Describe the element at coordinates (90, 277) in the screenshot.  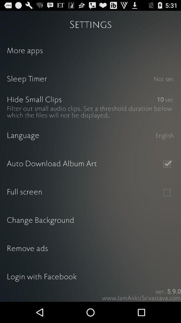
I see `jump until the login with facebook icon` at that location.